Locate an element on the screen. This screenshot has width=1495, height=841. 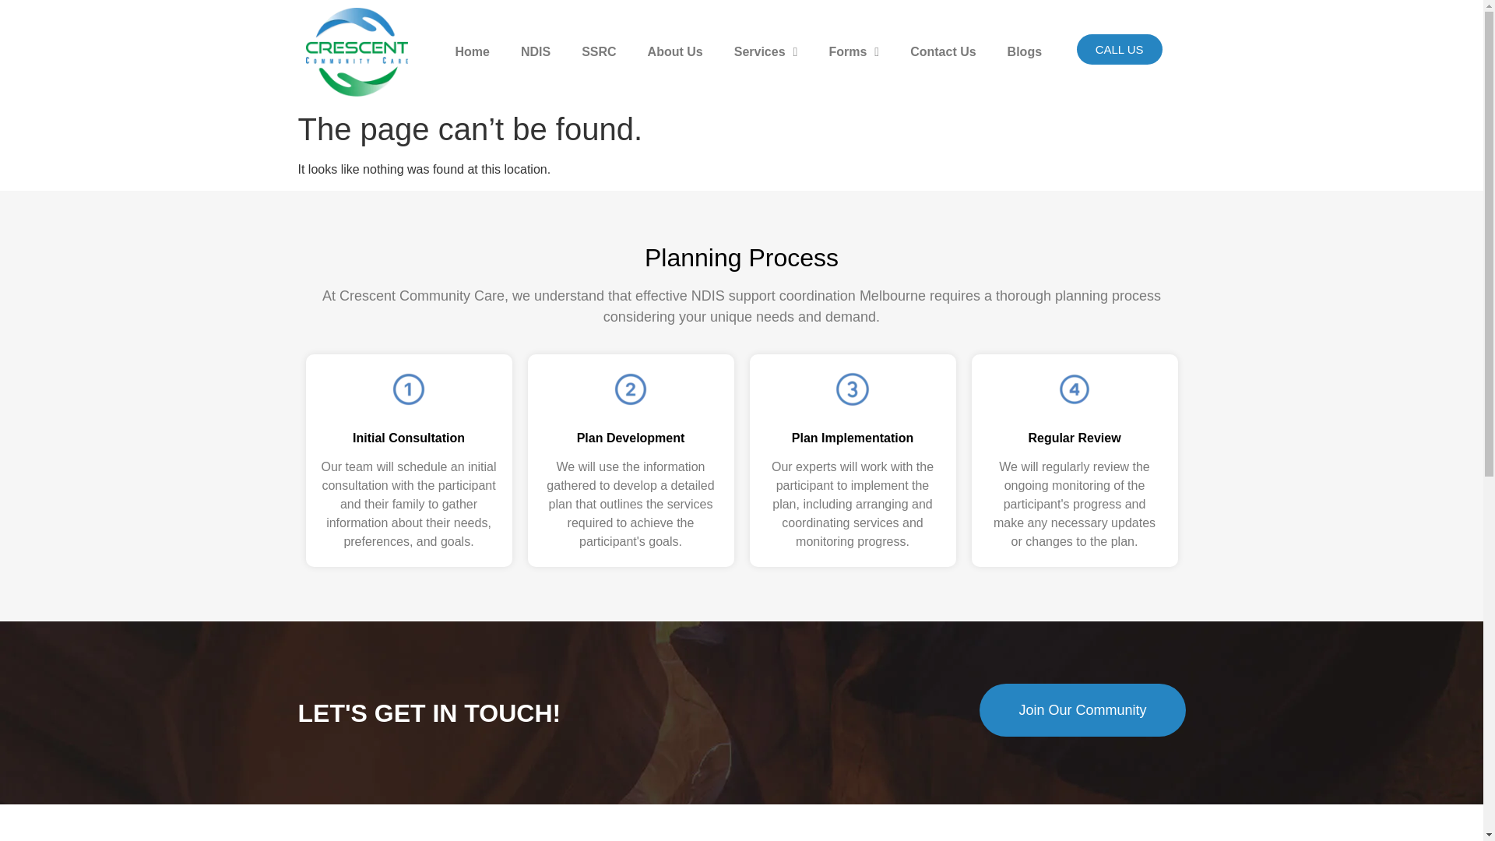
SSRC is located at coordinates (598, 51).